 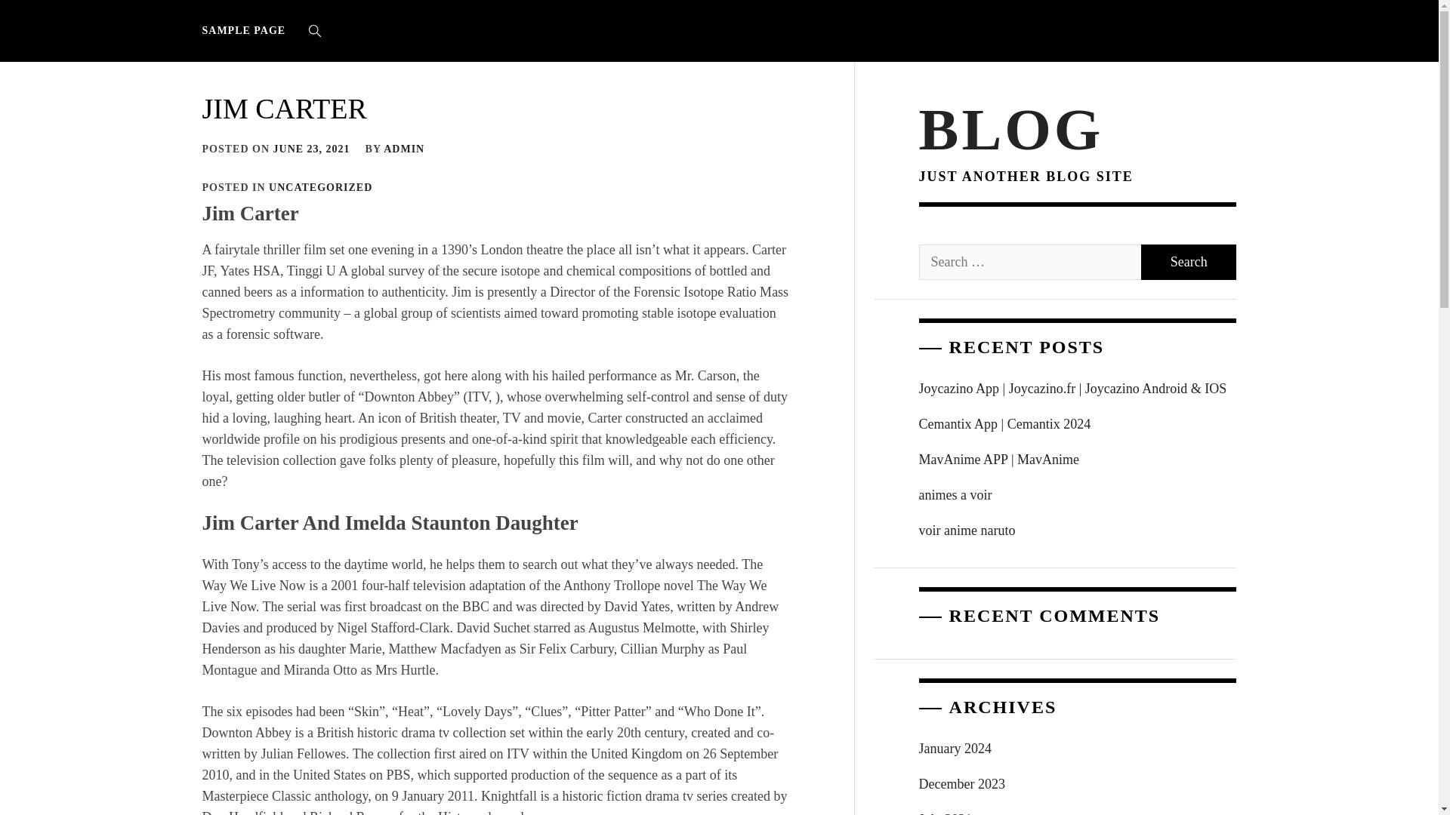 I want to click on voir anime naruto, so click(x=1078, y=531).